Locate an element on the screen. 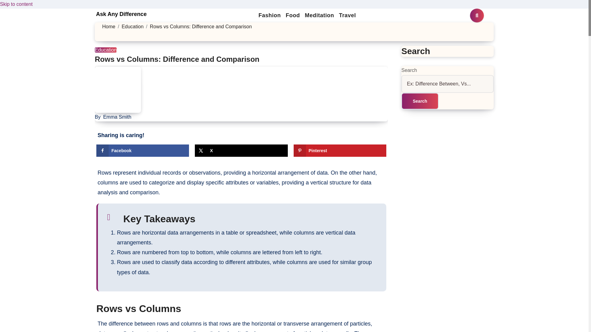 This screenshot has width=591, height=332. Permalink to: Rows vs Columns: Difference and Comparison is located at coordinates (177, 59).